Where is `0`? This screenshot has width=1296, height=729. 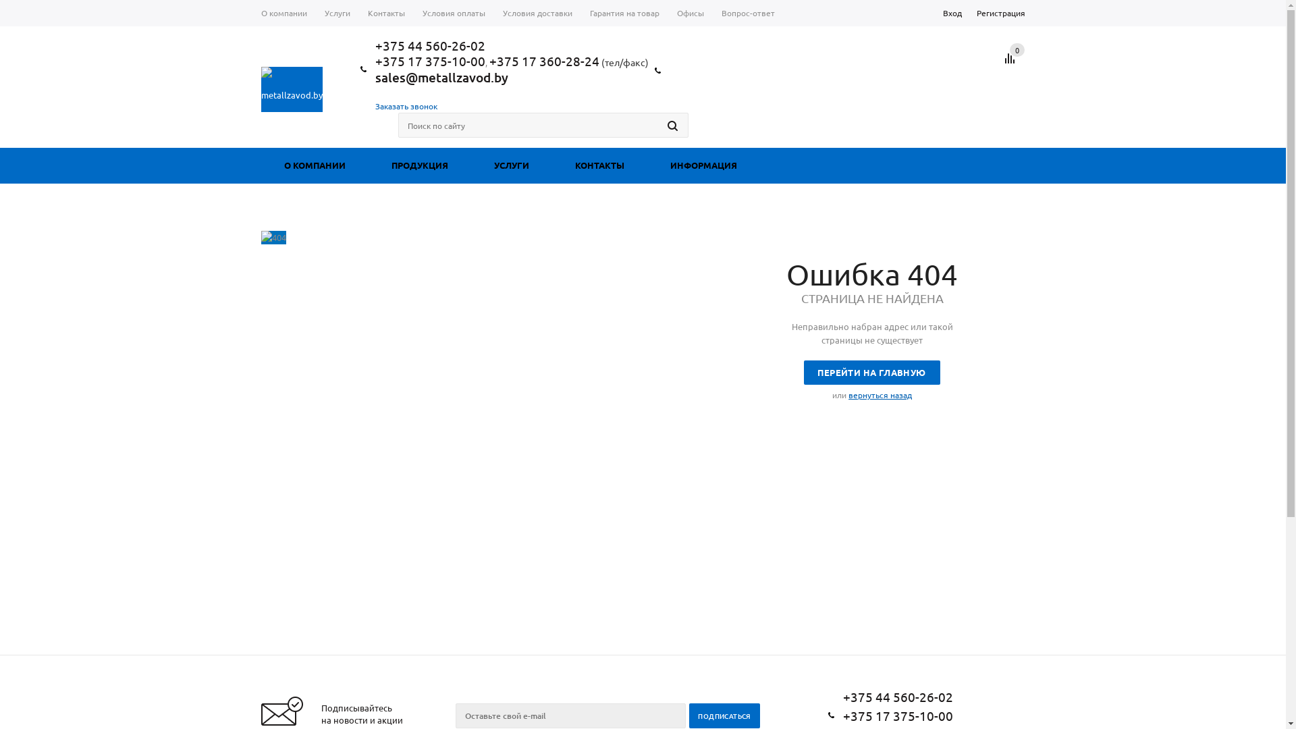 0 is located at coordinates (1017, 50).